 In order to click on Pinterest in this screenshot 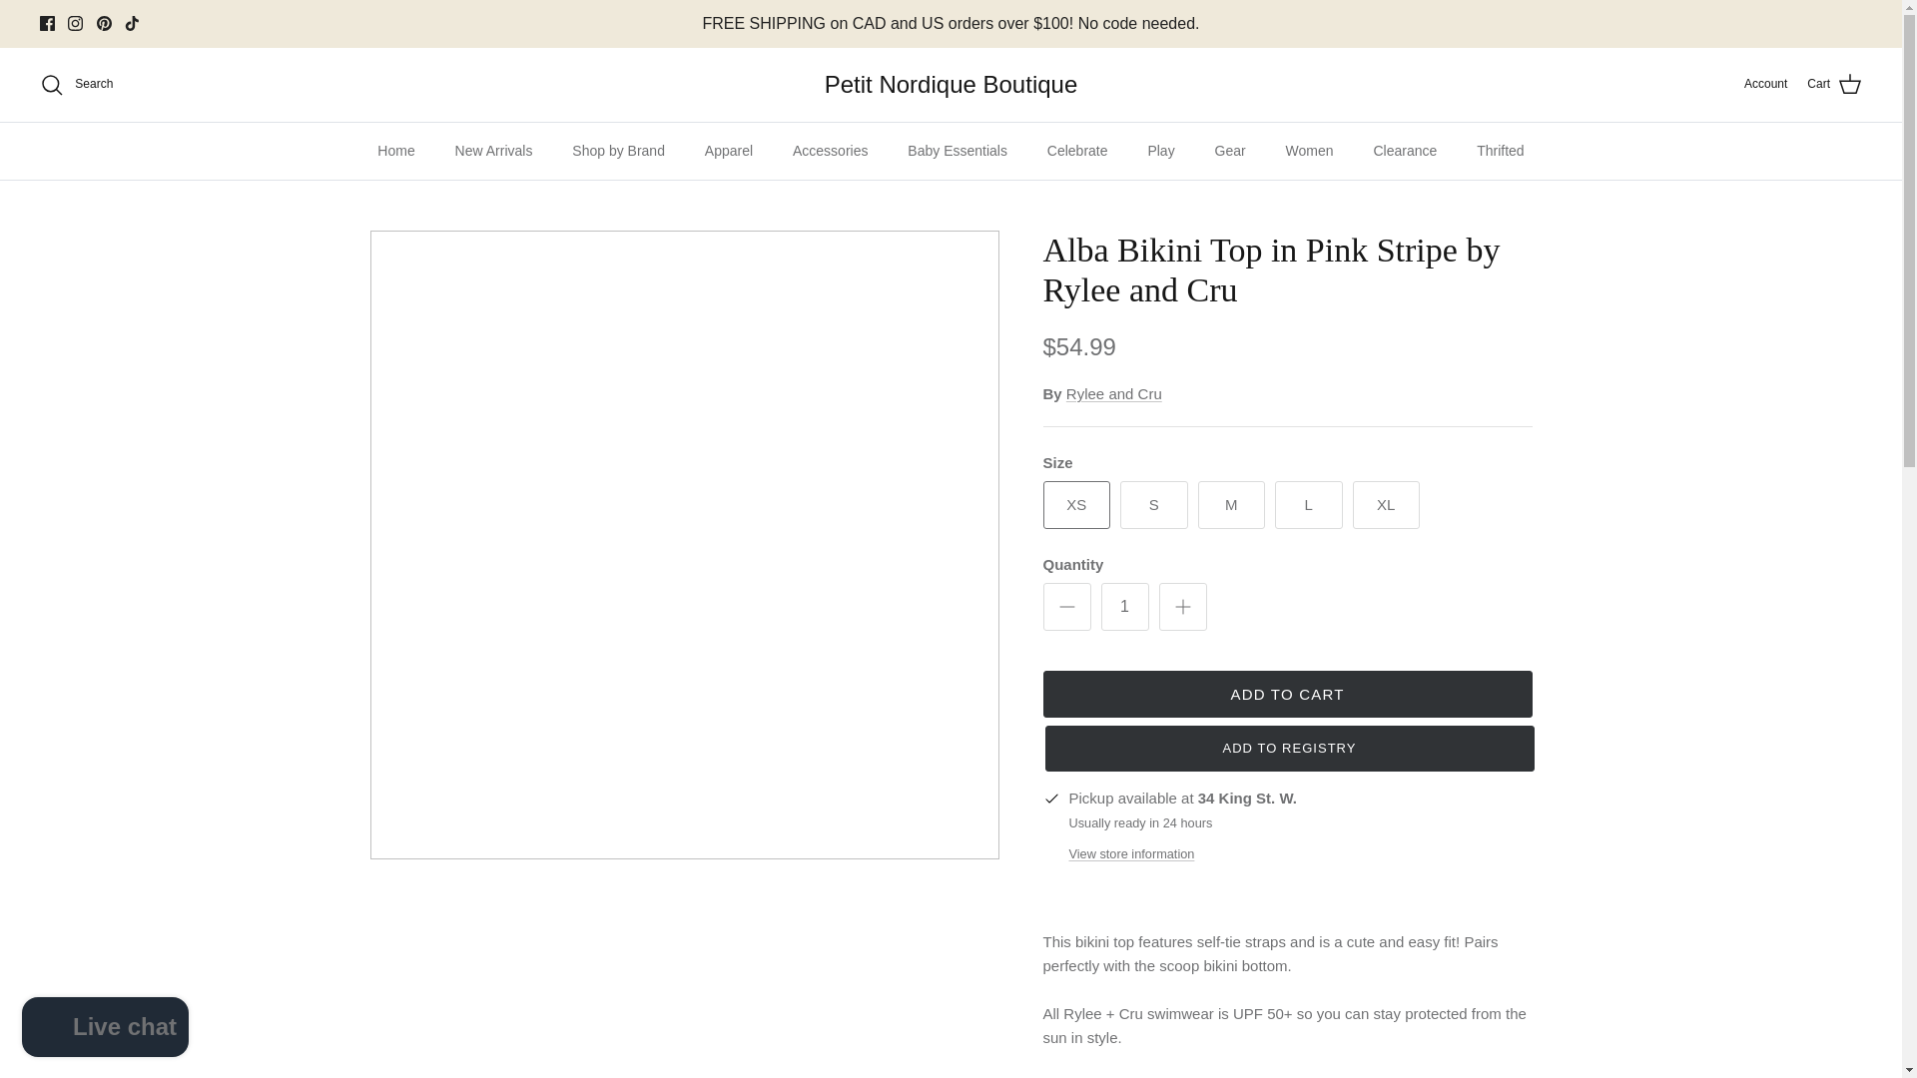, I will do `click(104, 24)`.